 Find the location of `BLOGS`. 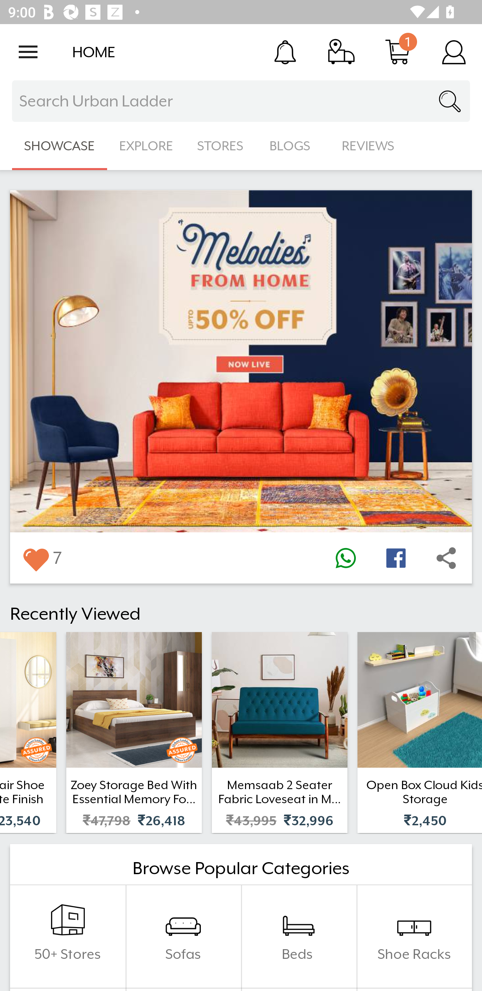

BLOGS is located at coordinates (293, 146).